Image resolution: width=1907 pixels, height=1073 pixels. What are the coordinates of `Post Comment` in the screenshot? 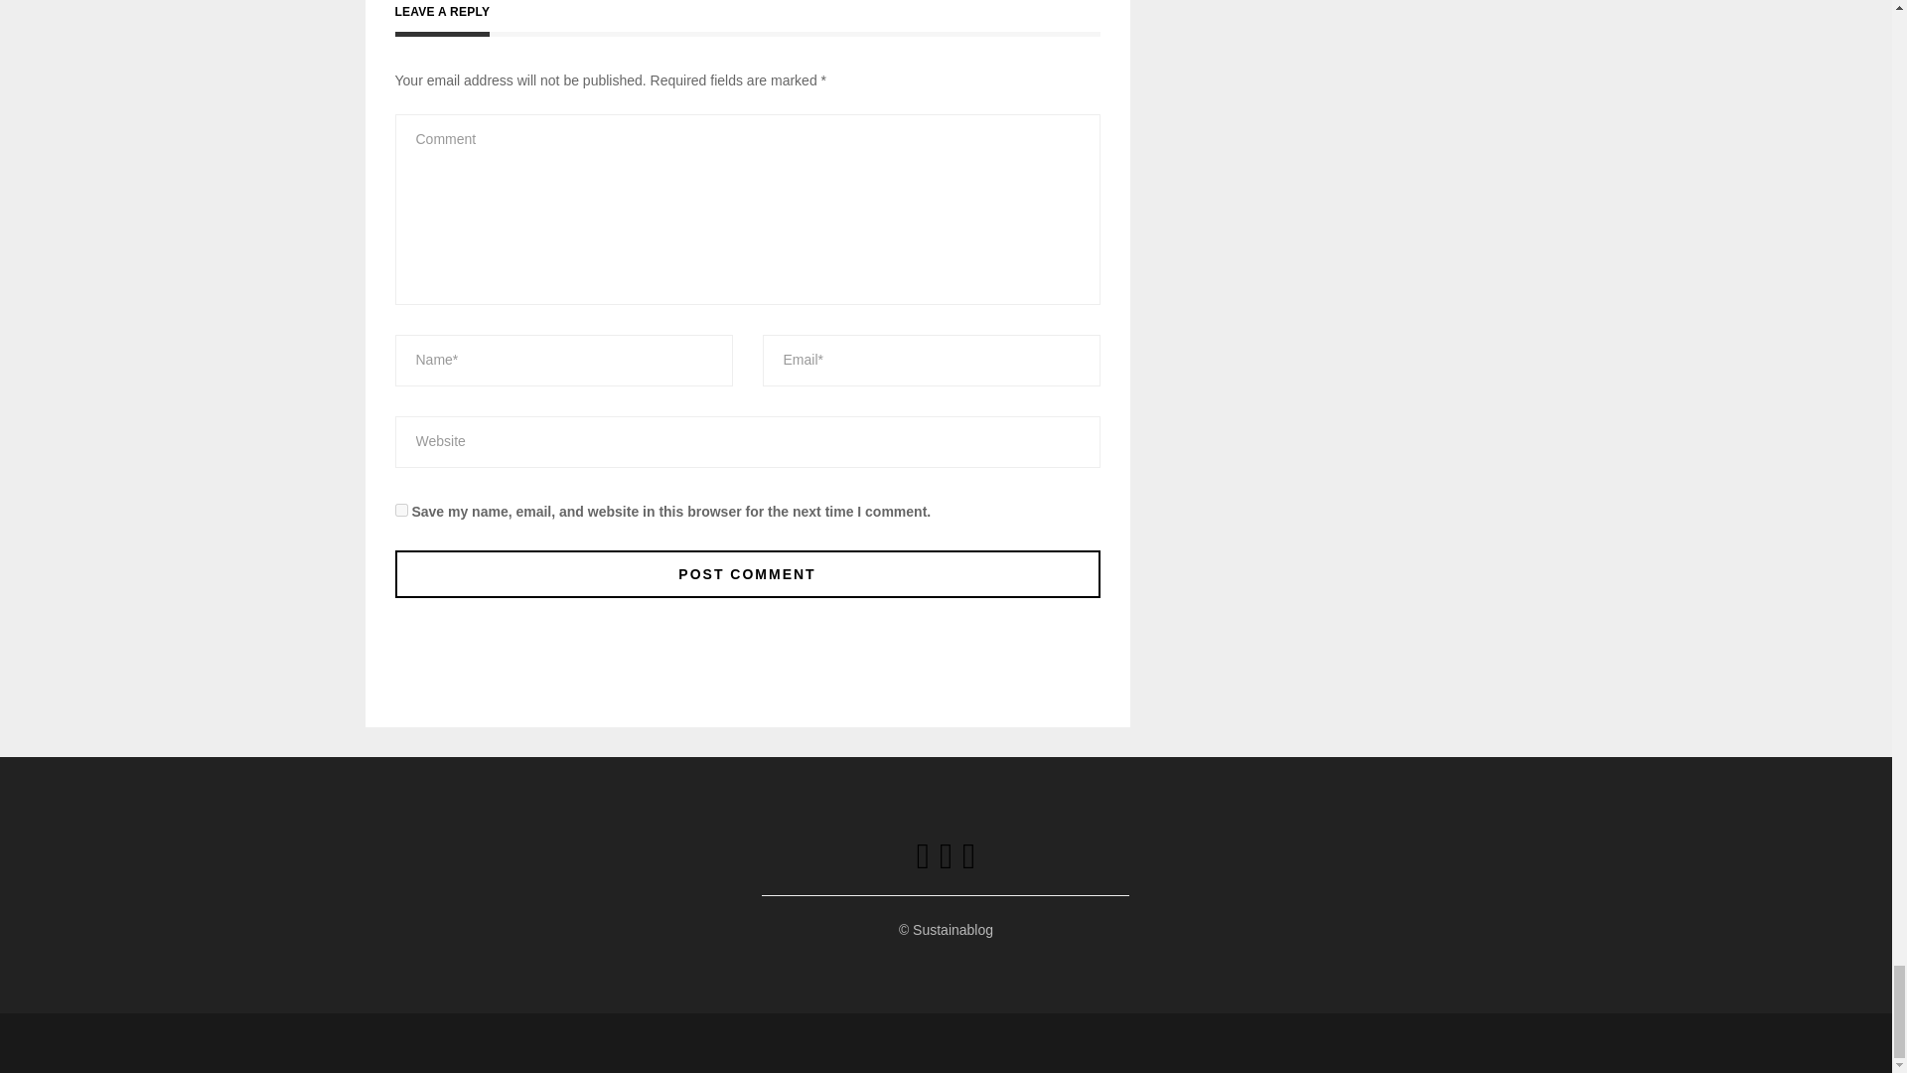 It's located at (747, 574).